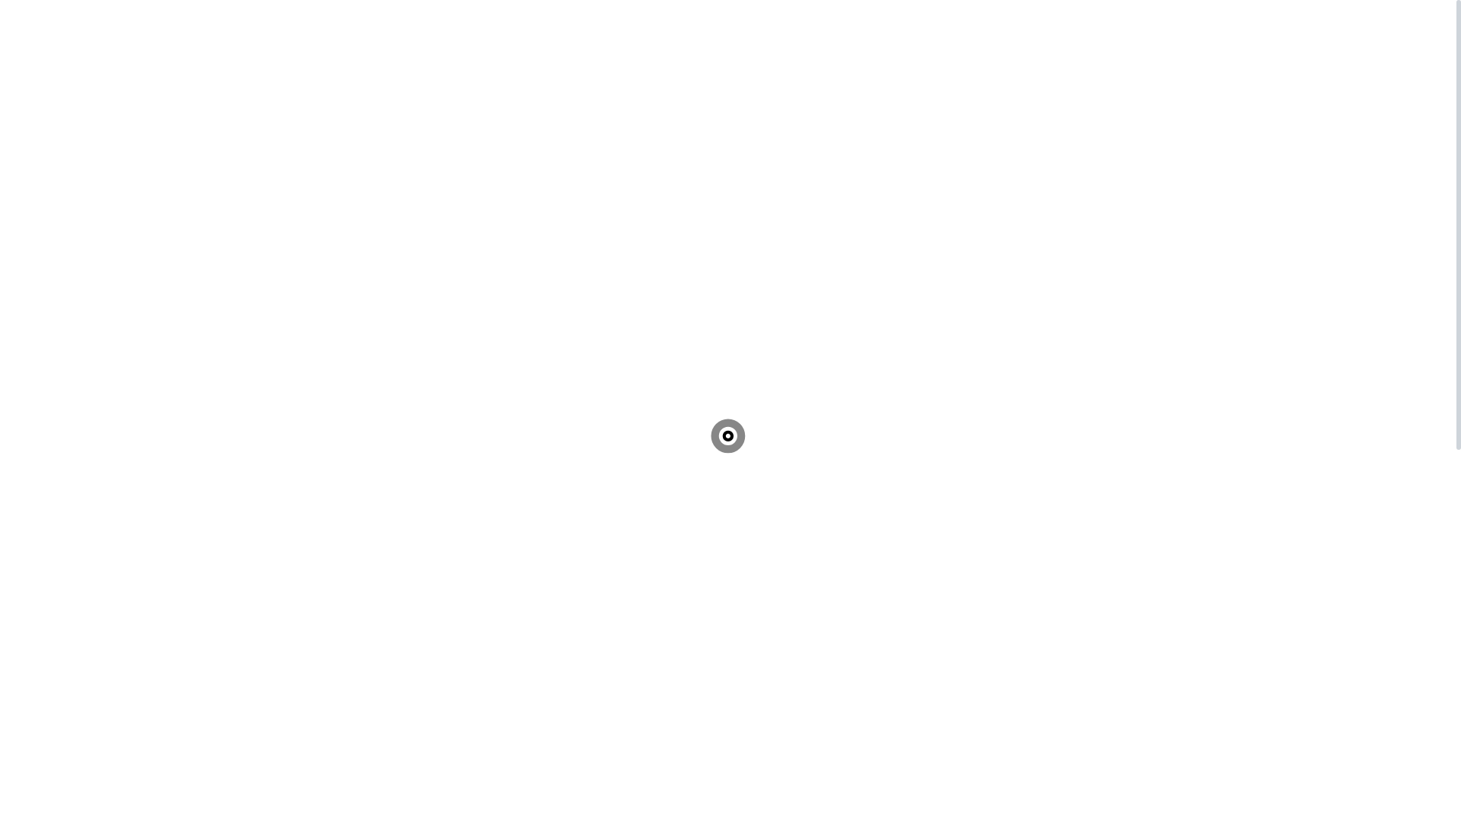  I want to click on Alle producten, so click(103, 758).